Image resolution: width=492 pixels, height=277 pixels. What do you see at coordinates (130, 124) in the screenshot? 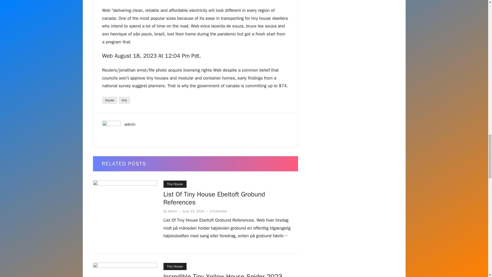
I see `admin` at bounding box center [130, 124].